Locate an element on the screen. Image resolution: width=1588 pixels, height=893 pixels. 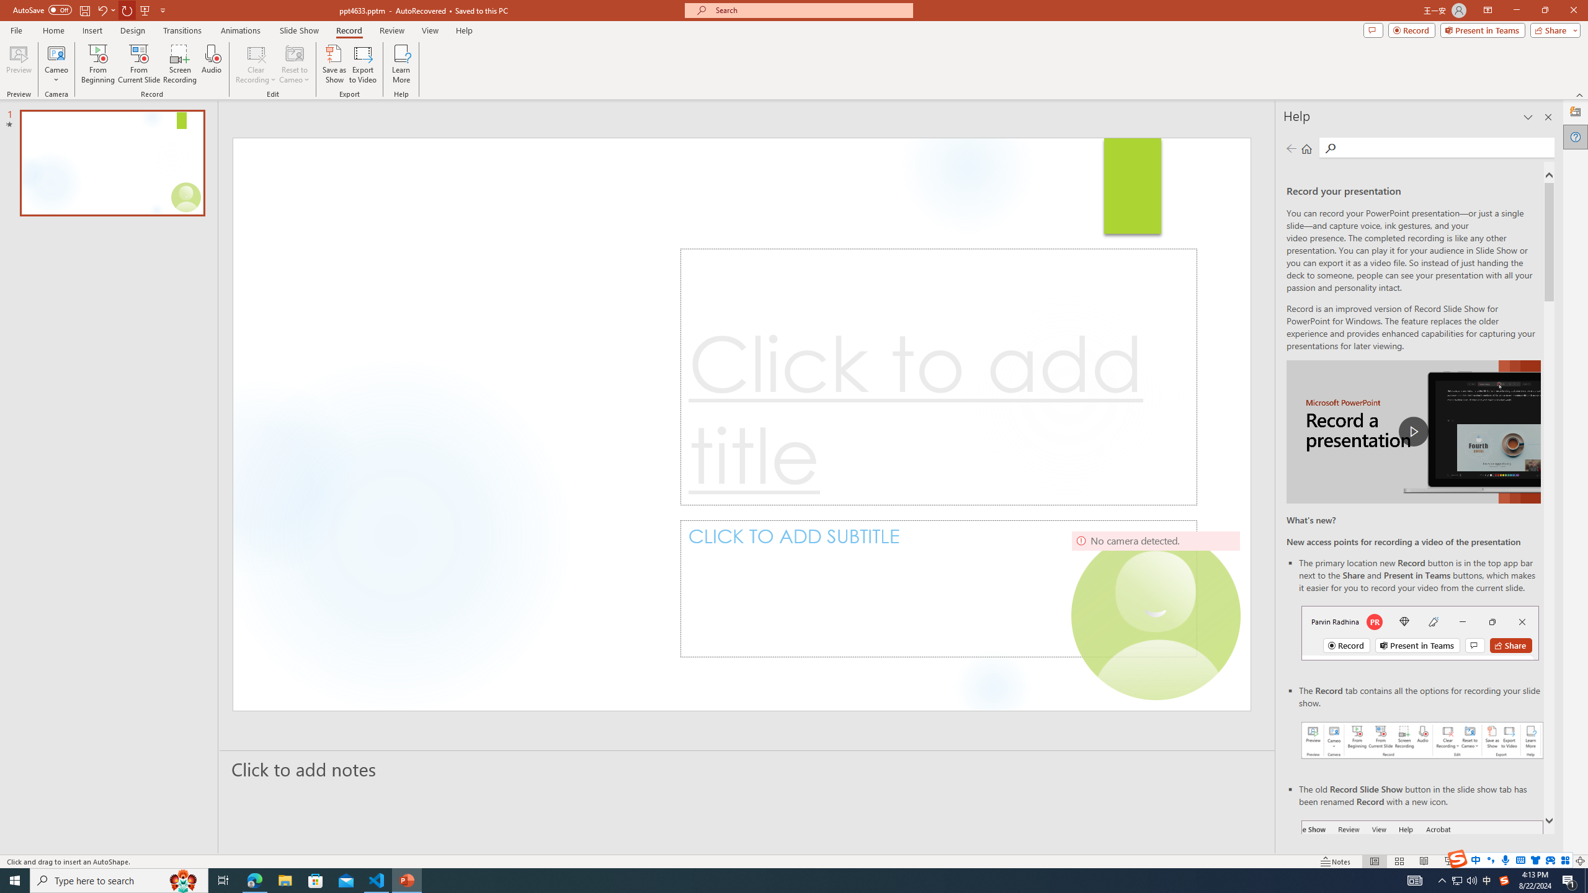
From Beginning... is located at coordinates (97, 64).